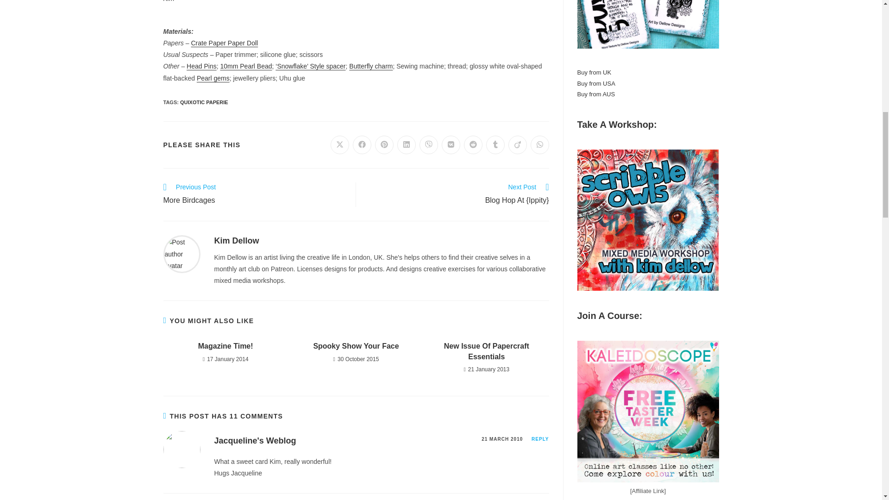  I want to click on Butterfly charm, so click(371, 66).